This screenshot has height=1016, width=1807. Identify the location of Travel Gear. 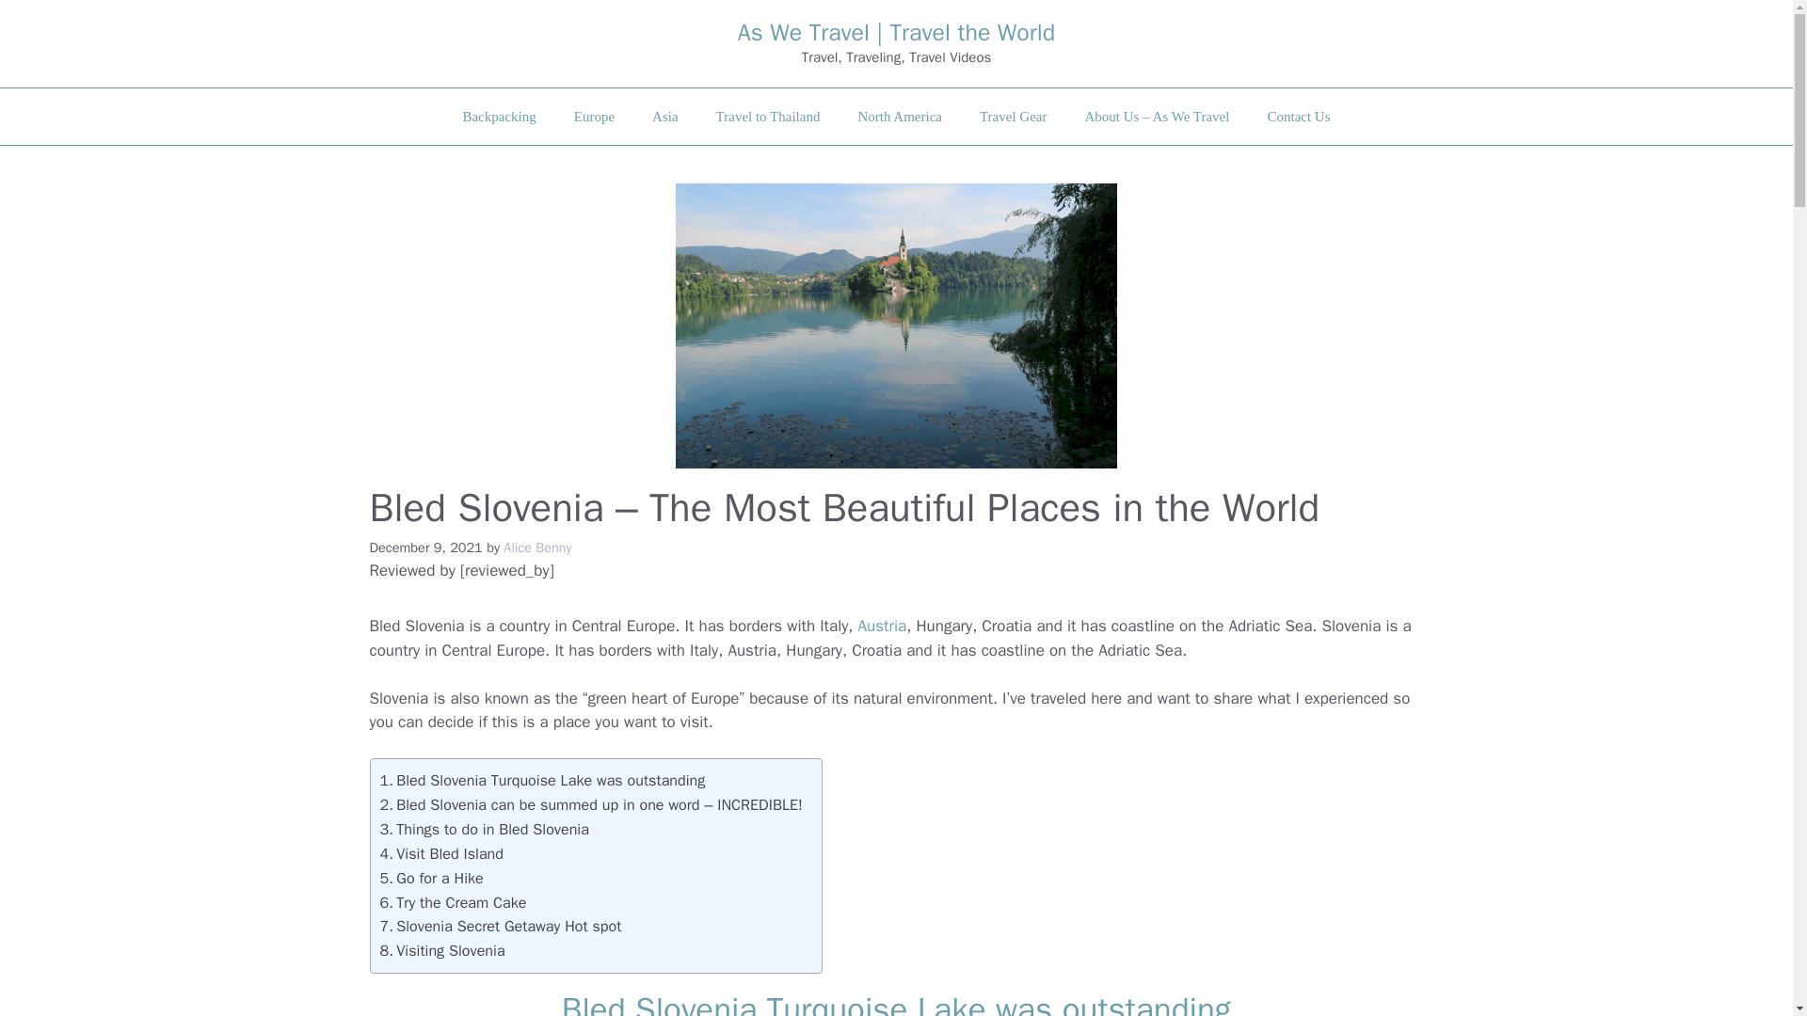
(1013, 117).